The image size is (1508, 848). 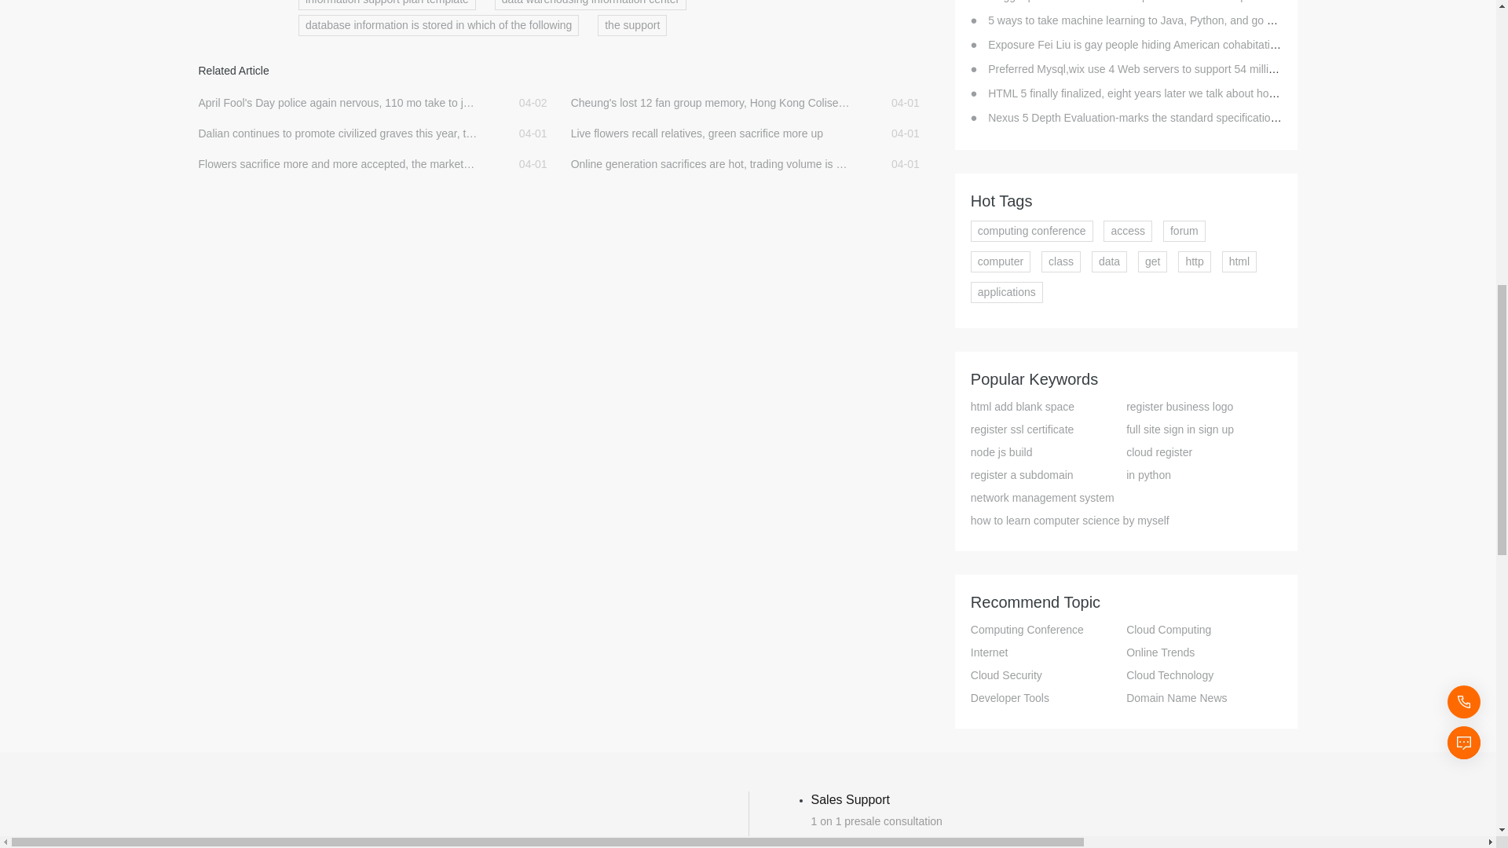 What do you see at coordinates (438, 25) in the screenshot?
I see `database information is stored in which of the following` at bounding box center [438, 25].